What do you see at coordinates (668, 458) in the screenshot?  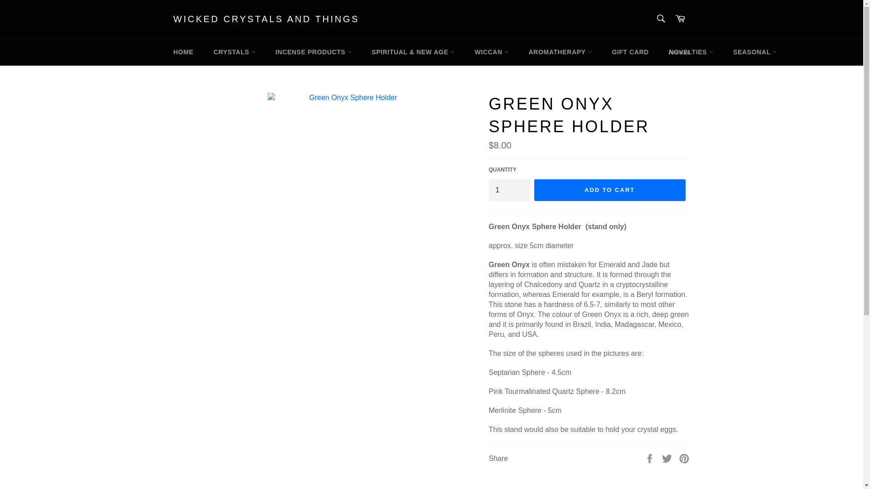 I see `Tweet on Twitter` at bounding box center [668, 458].